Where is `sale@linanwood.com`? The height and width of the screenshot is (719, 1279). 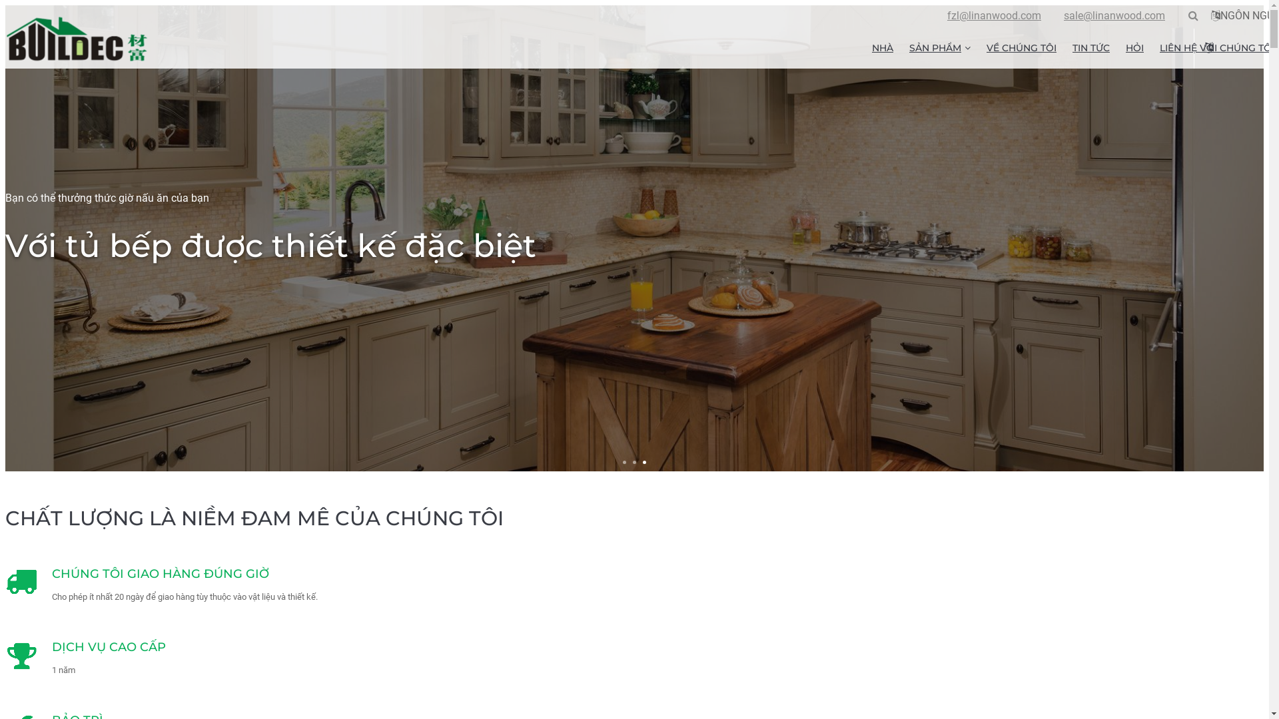
sale@linanwood.com is located at coordinates (1114, 16).